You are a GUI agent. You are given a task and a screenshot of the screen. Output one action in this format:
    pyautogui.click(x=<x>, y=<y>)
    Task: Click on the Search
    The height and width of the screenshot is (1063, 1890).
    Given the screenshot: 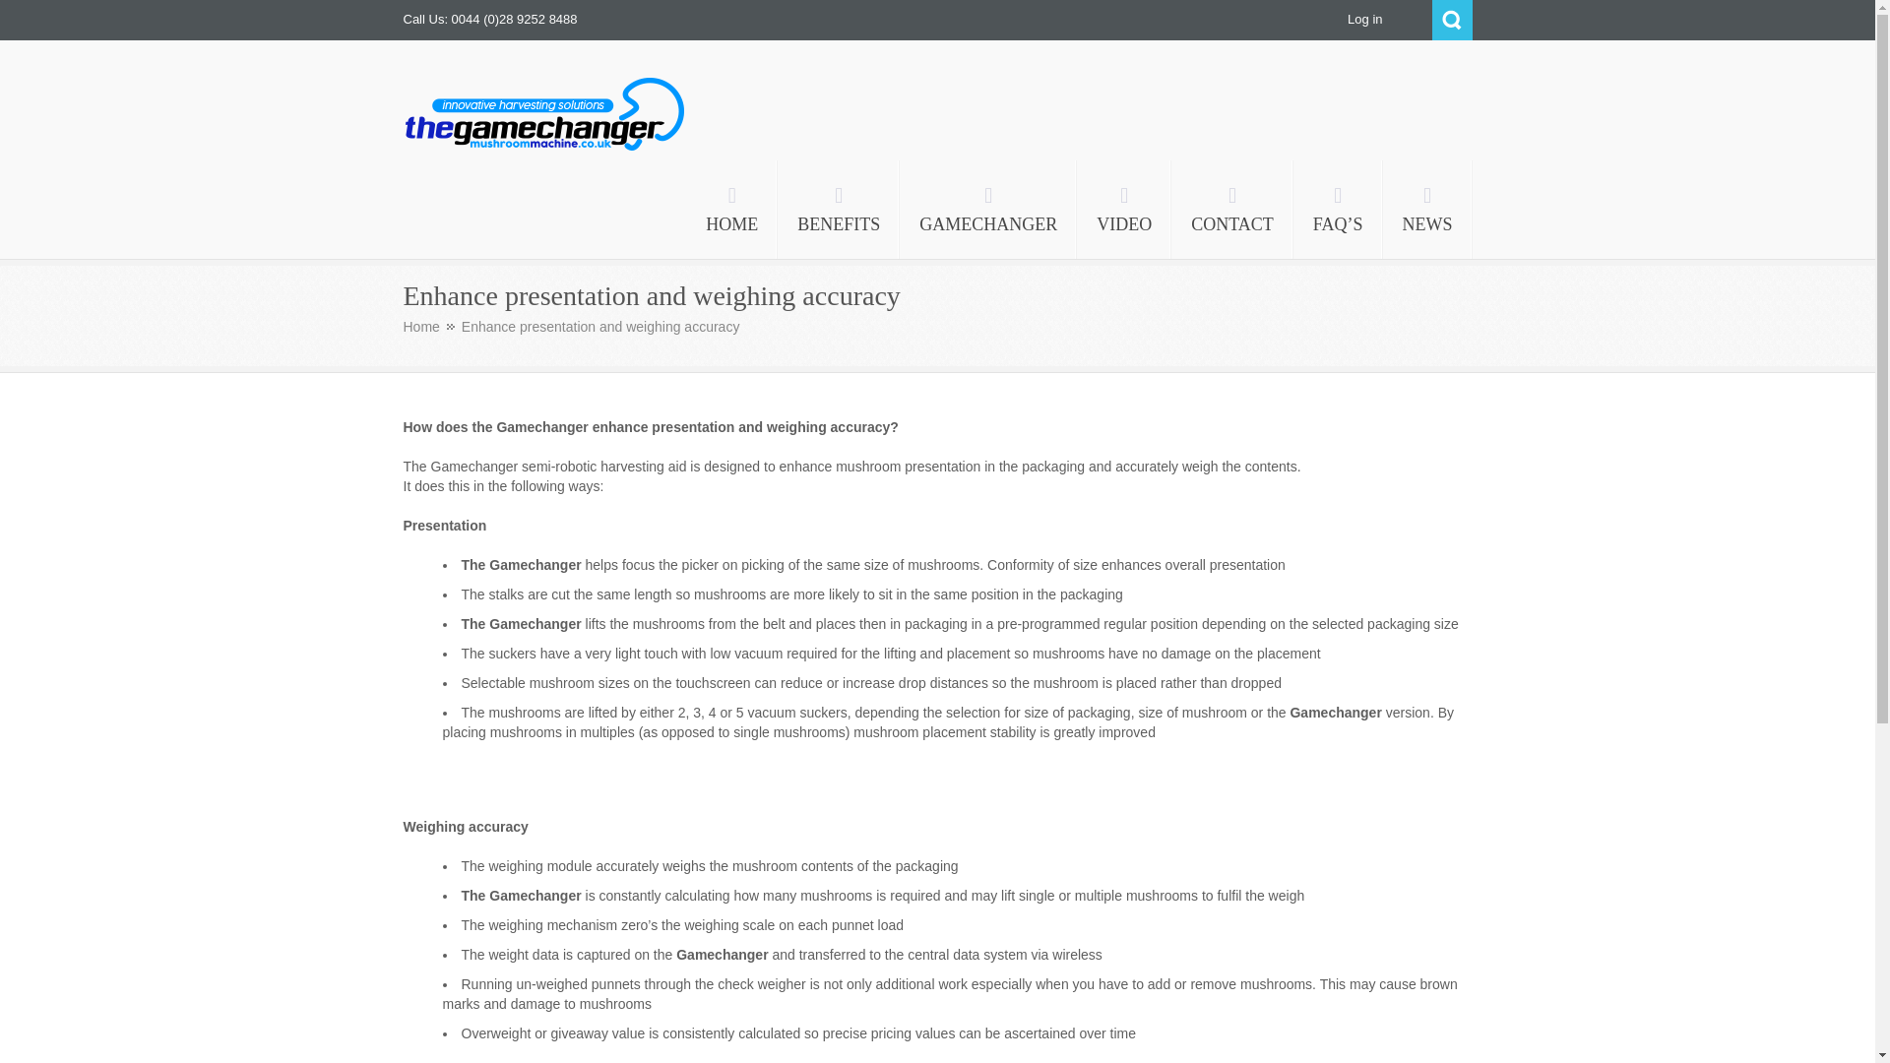 What is the action you would take?
    pyautogui.click(x=1451, y=20)
    